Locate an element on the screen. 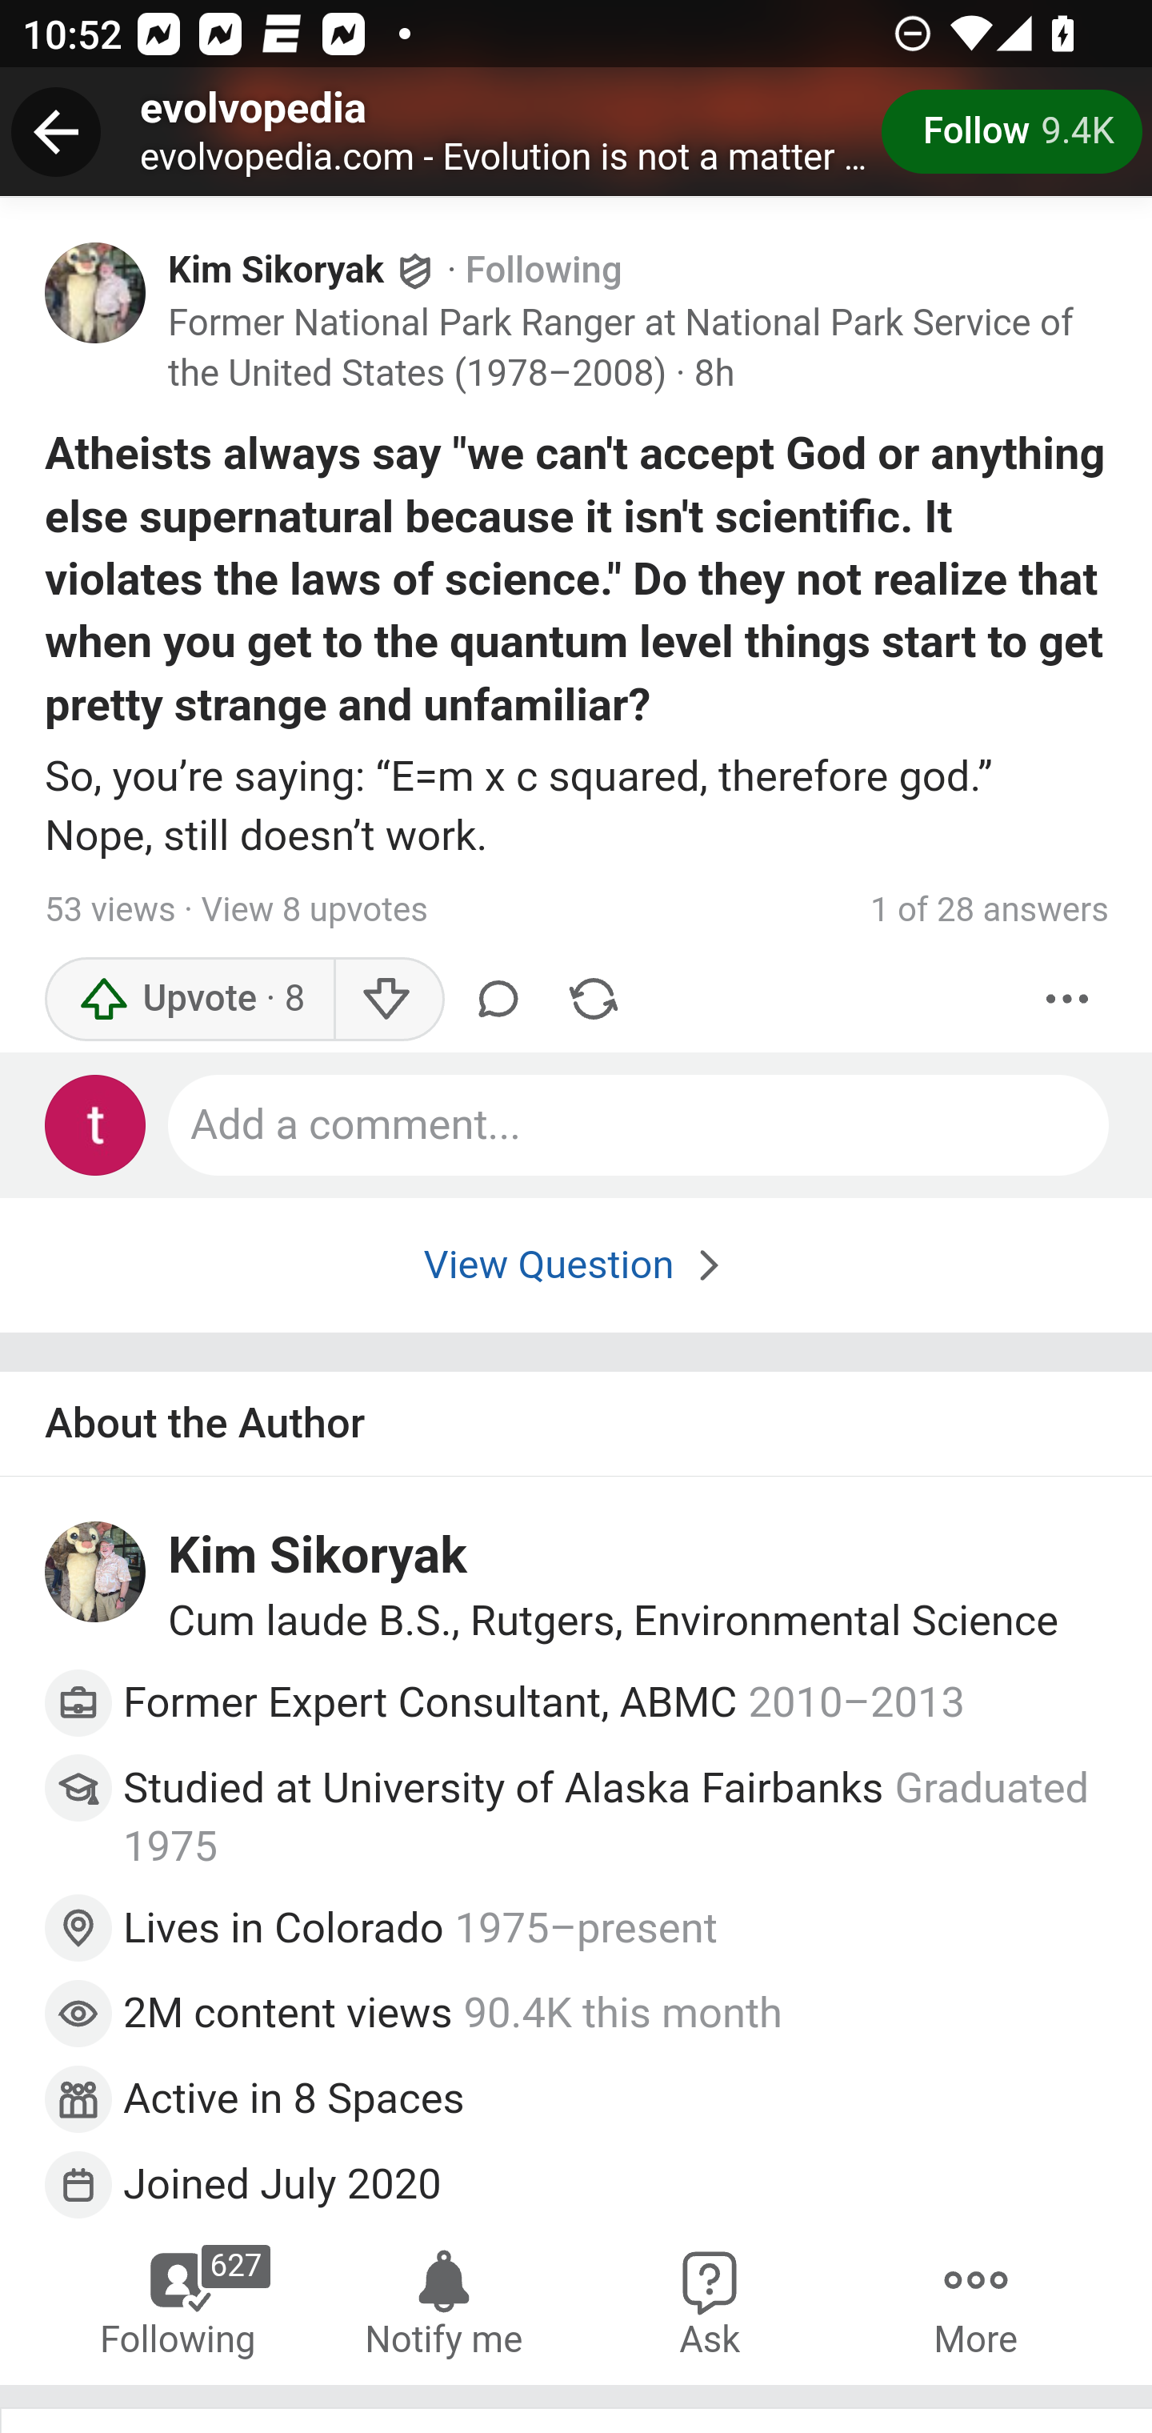  Profile photo for Kim Sikoryak is located at coordinates (96, 291).